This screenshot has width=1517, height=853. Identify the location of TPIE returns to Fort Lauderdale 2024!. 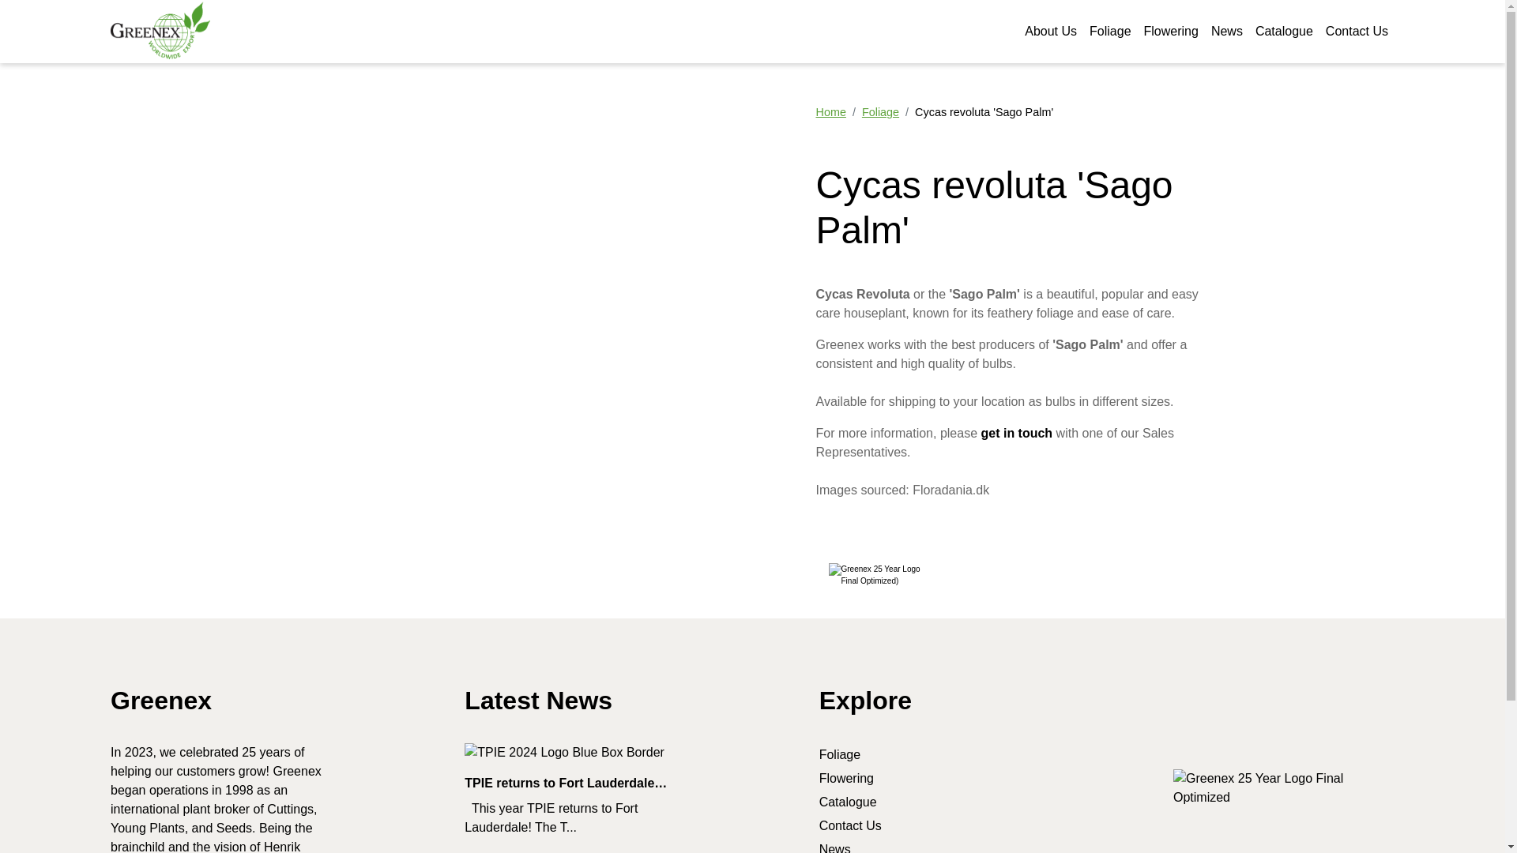
(574, 817).